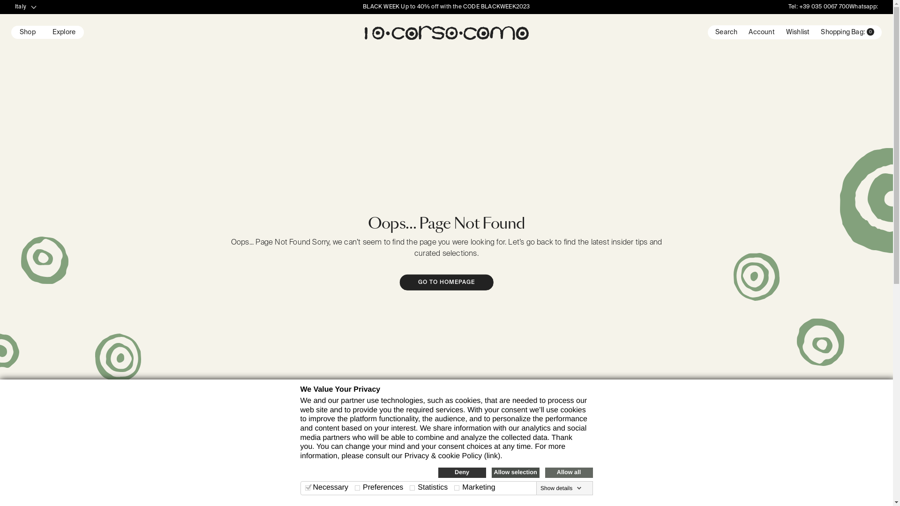  Describe the element at coordinates (756, 32) in the screenshot. I see `Account` at that location.